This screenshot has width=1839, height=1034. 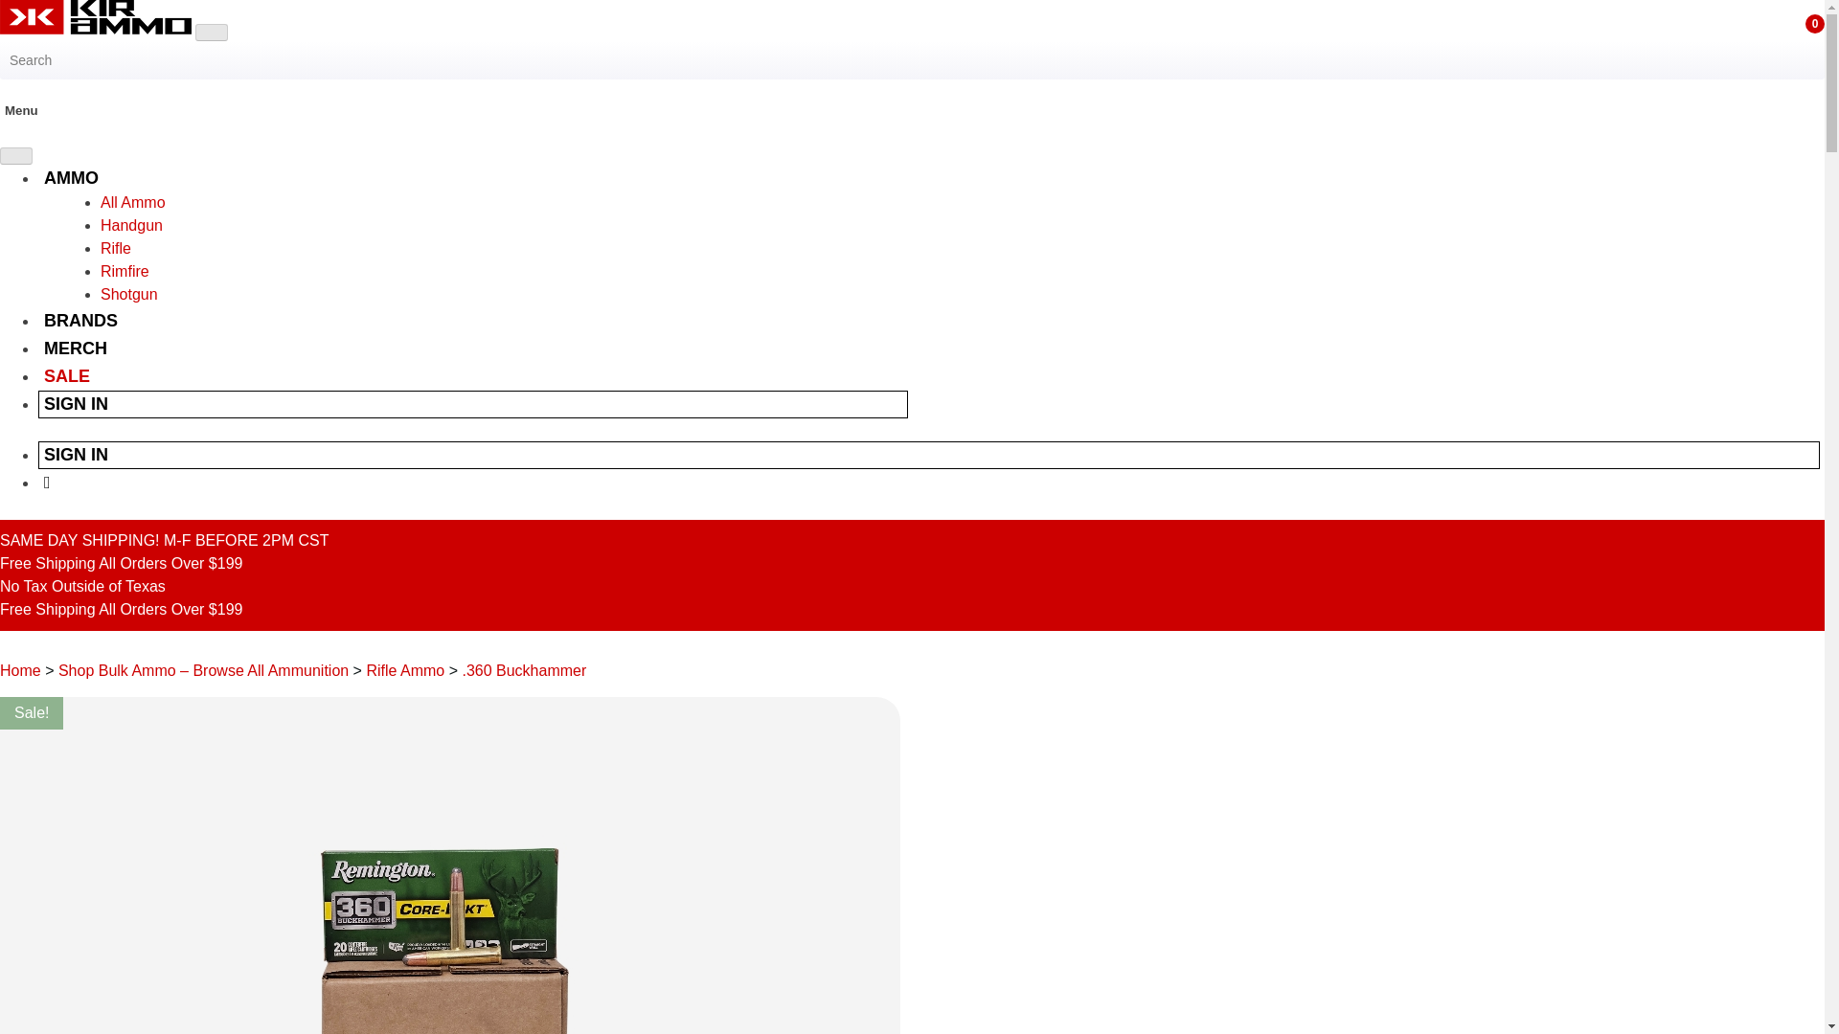 I want to click on Shotgun, so click(x=129, y=295).